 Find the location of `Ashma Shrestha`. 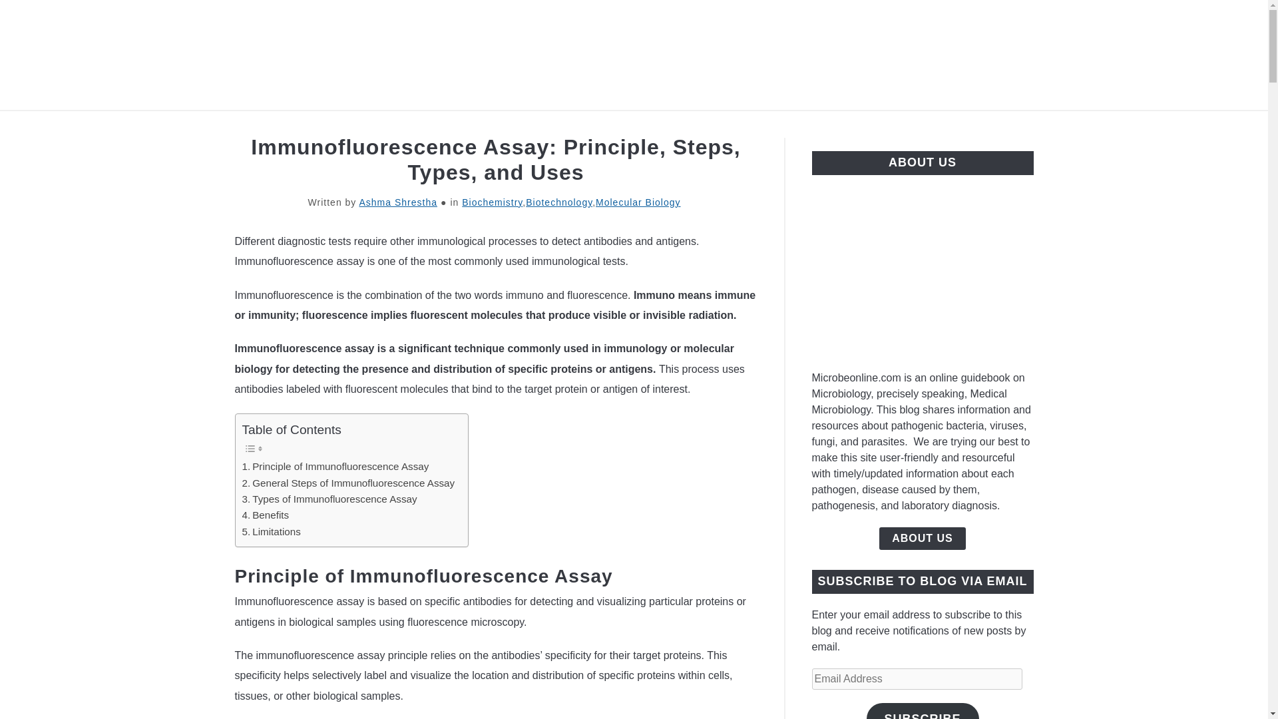

Ashma Shrestha is located at coordinates (398, 202).